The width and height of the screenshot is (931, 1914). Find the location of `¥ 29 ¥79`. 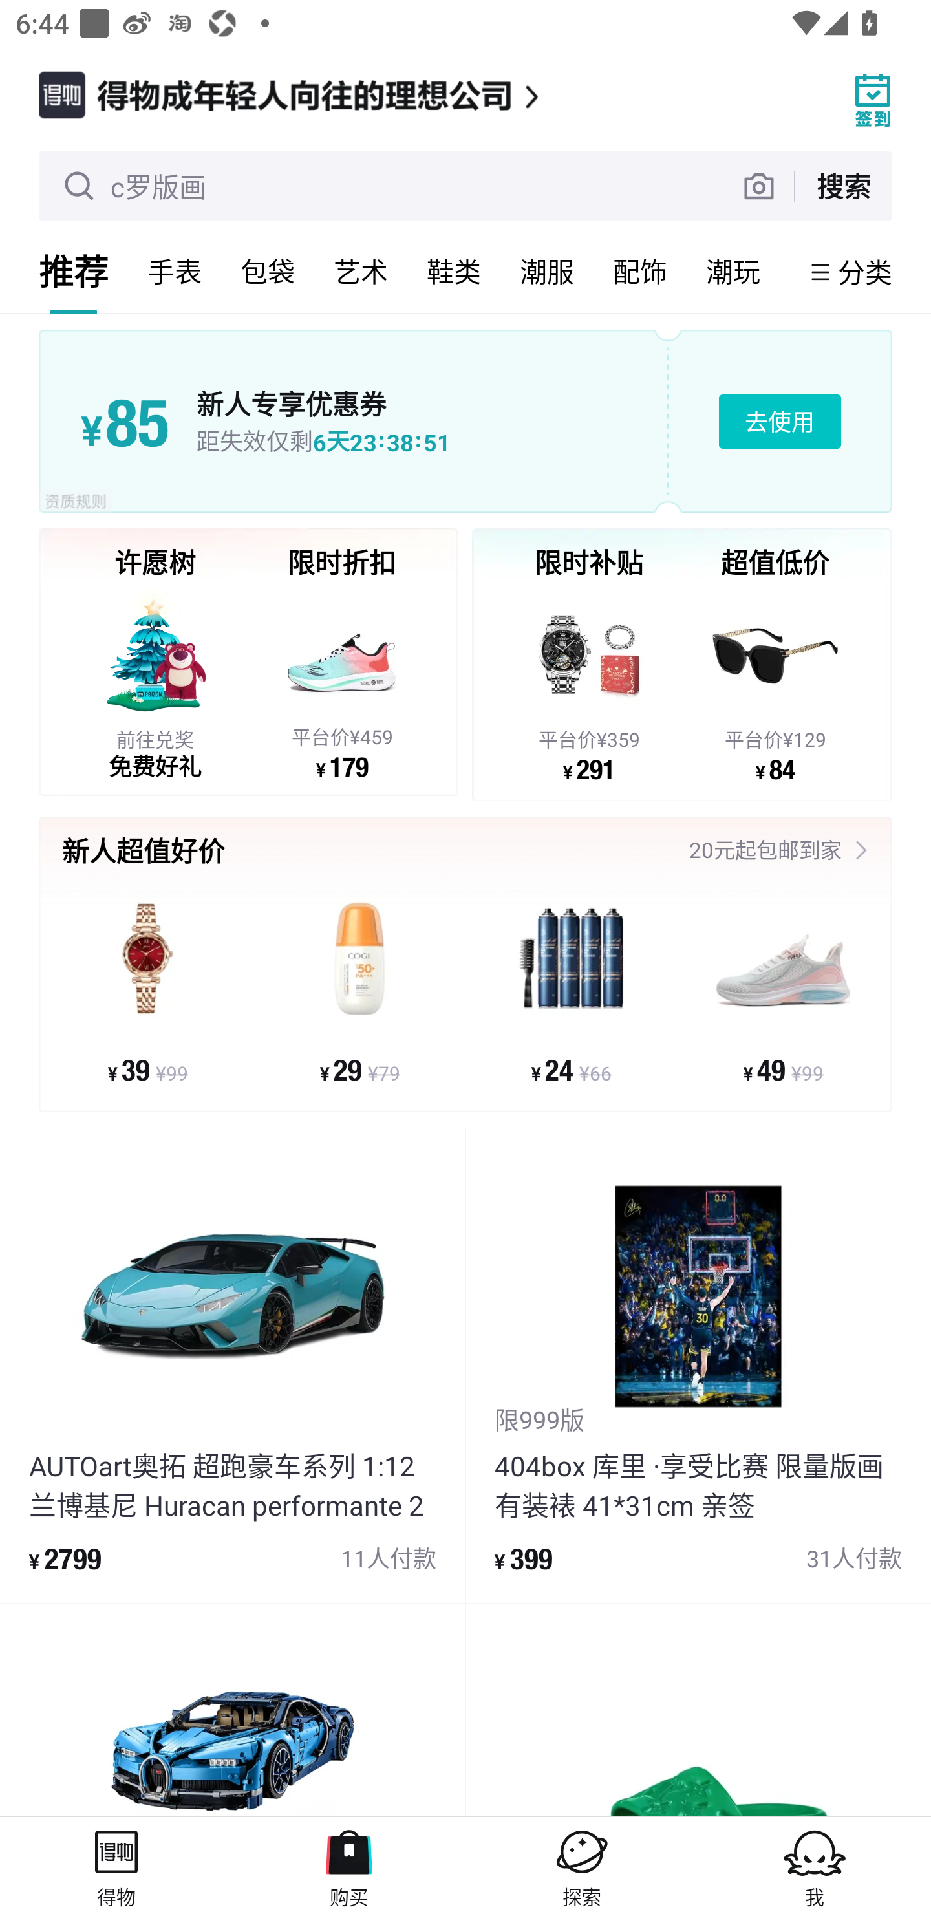

¥ 29 ¥79 is located at coordinates (359, 992).